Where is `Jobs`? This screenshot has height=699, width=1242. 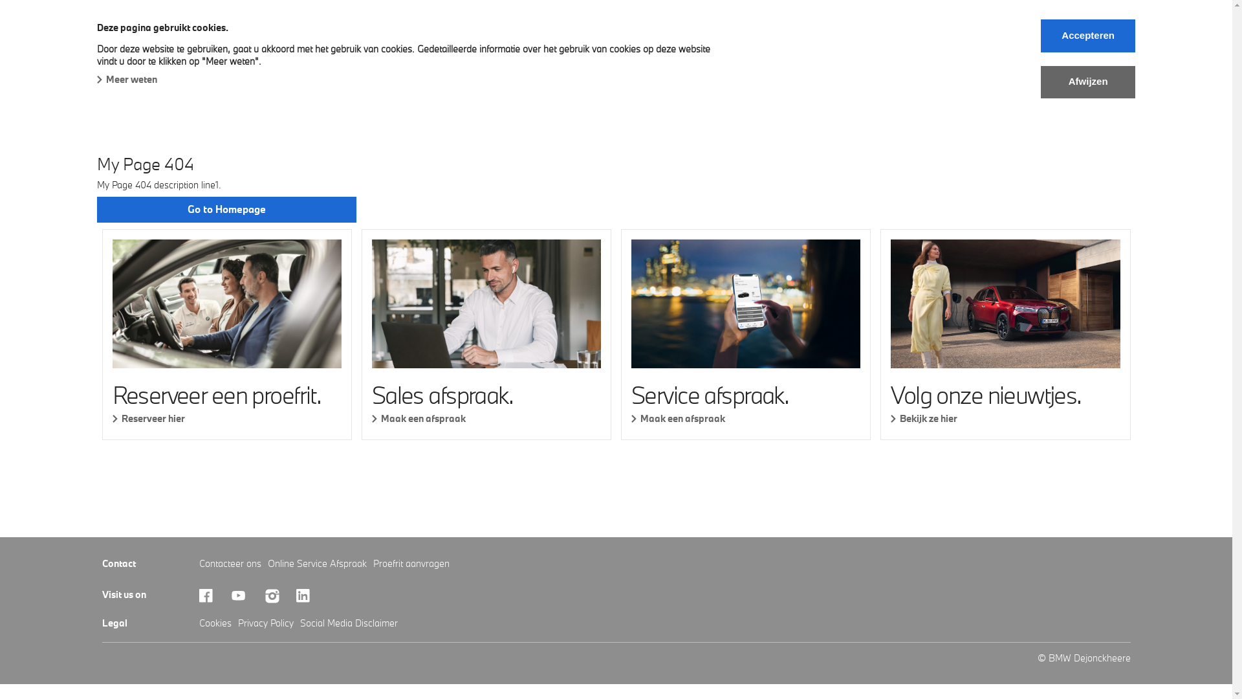
Jobs is located at coordinates (612, 54).